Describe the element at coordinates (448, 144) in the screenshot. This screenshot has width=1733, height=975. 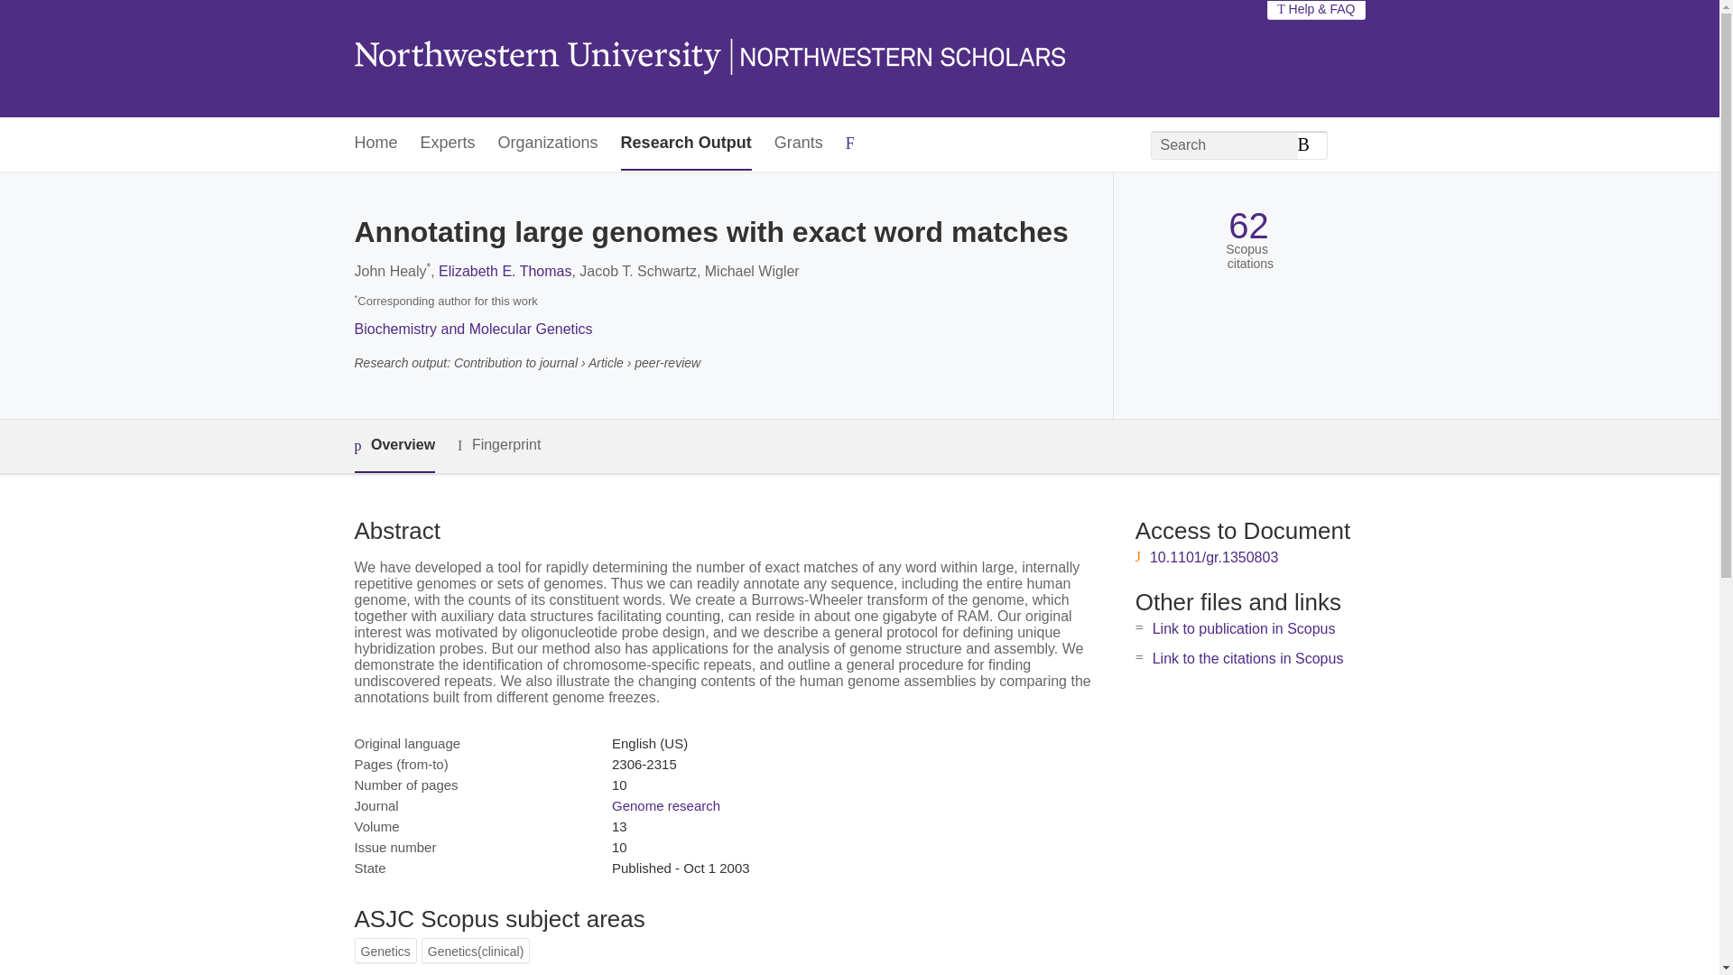
I see `Experts` at that location.